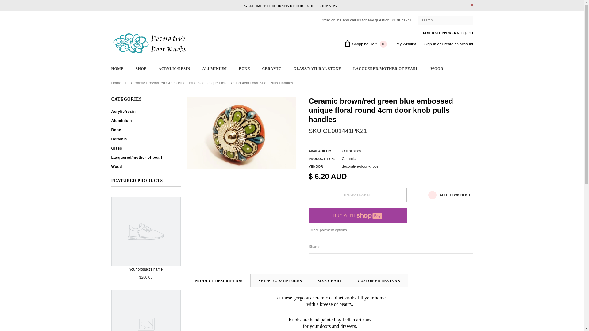 The height and width of the screenshot is (331, 589). Describe the element at coordinates (119, 139) in the screenshot. I see `Ceramic` at that location.